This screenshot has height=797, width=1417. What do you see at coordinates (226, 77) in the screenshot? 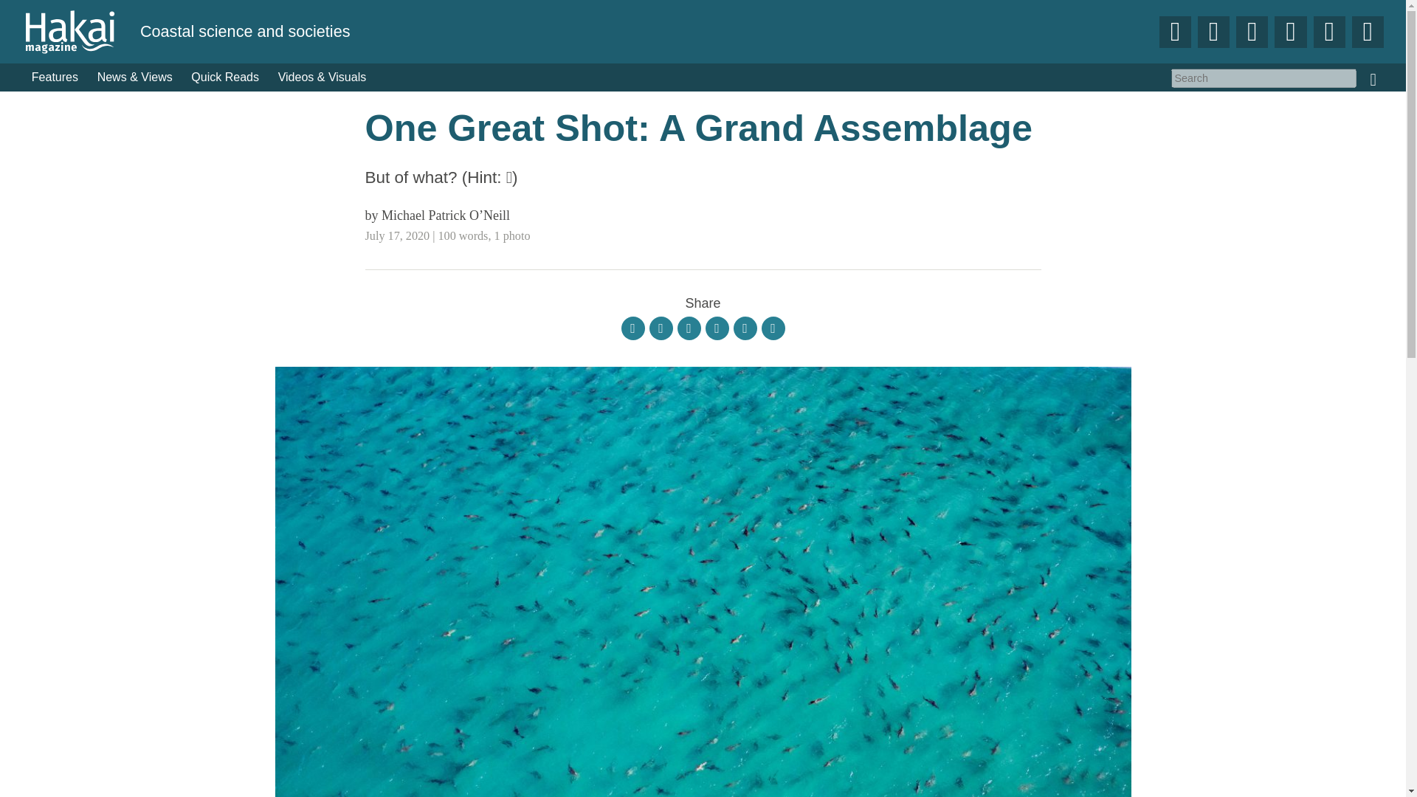
I see `Quick Reads` at bounding box center [226, 77].